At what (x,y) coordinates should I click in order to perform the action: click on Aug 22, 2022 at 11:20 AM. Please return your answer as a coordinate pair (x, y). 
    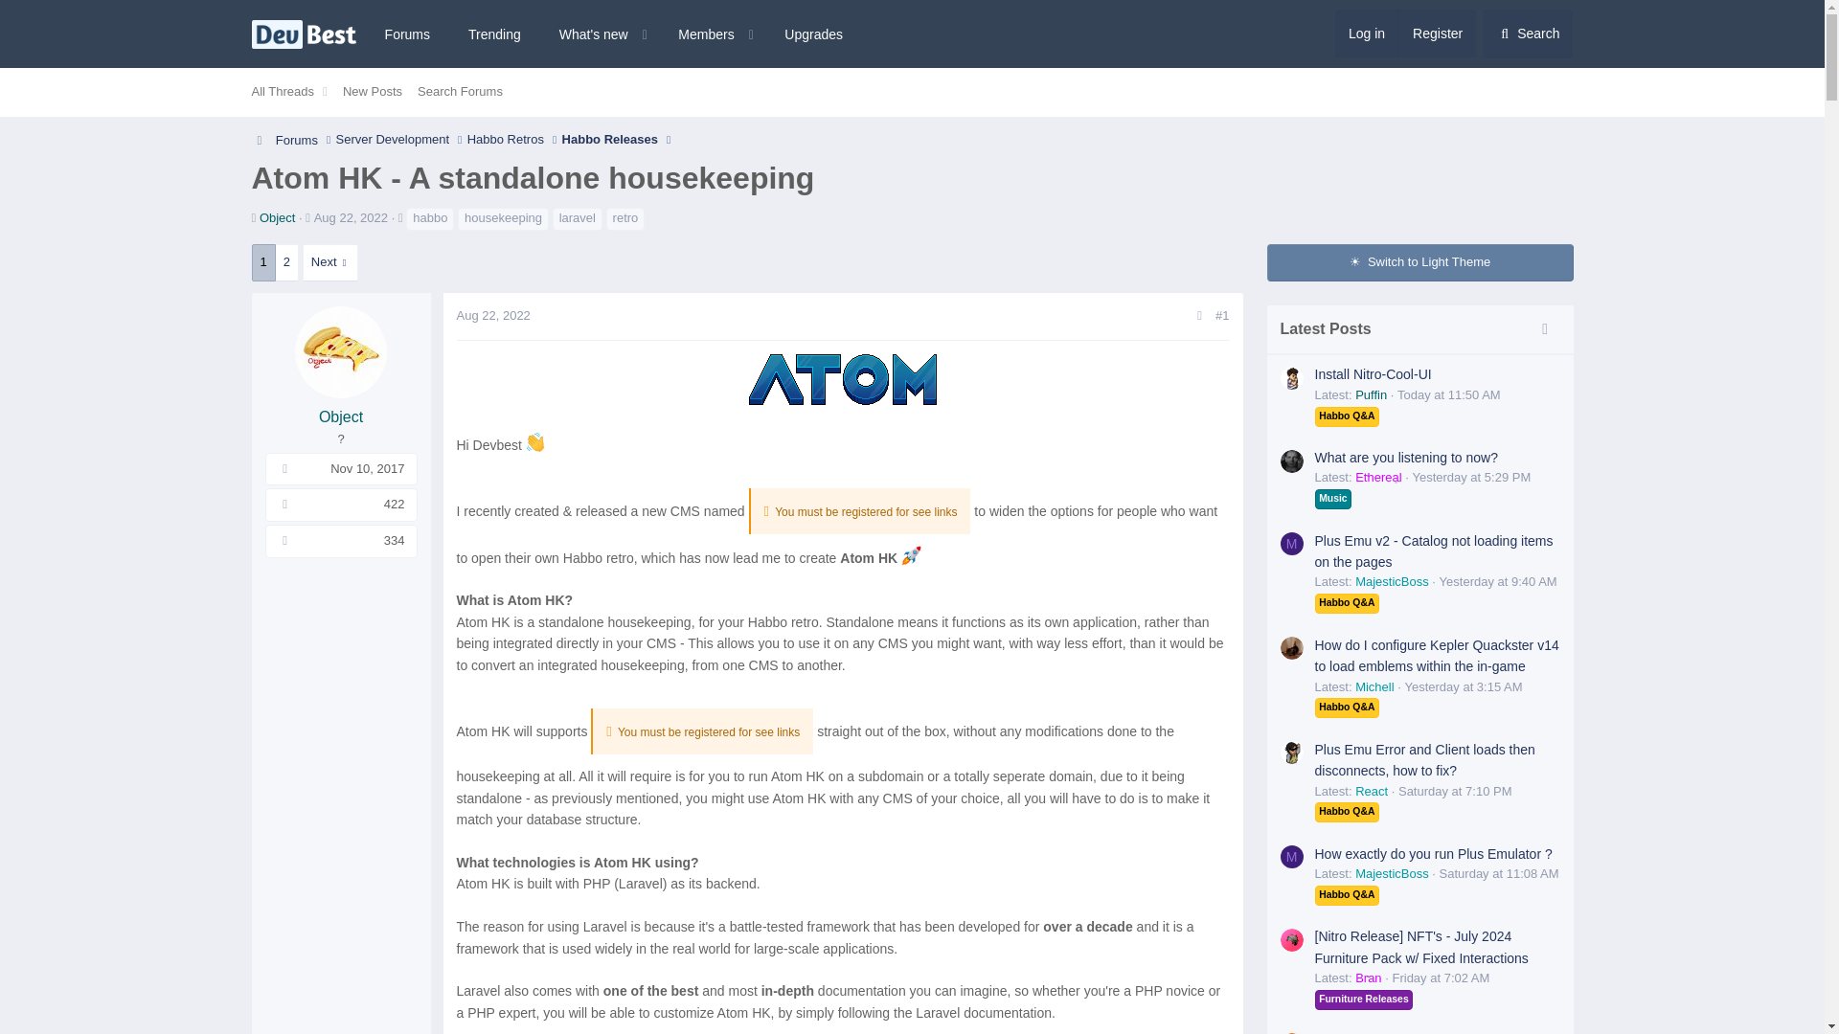
    Looking at the image, I should click on (351, 218).